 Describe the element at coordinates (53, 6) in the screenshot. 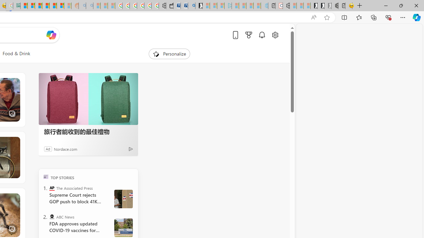

I see `Kinda Frugal - MSN` at that location.